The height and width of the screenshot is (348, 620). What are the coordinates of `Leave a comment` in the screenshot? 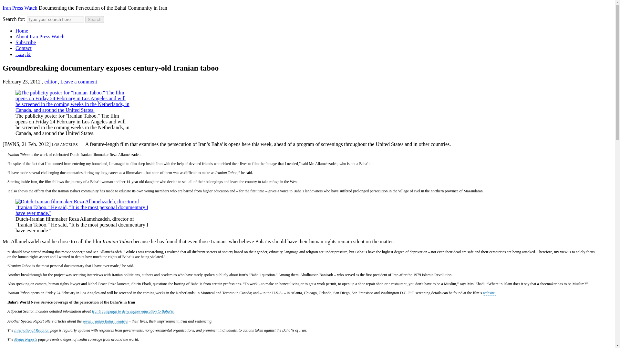 It's located at (79, 82).